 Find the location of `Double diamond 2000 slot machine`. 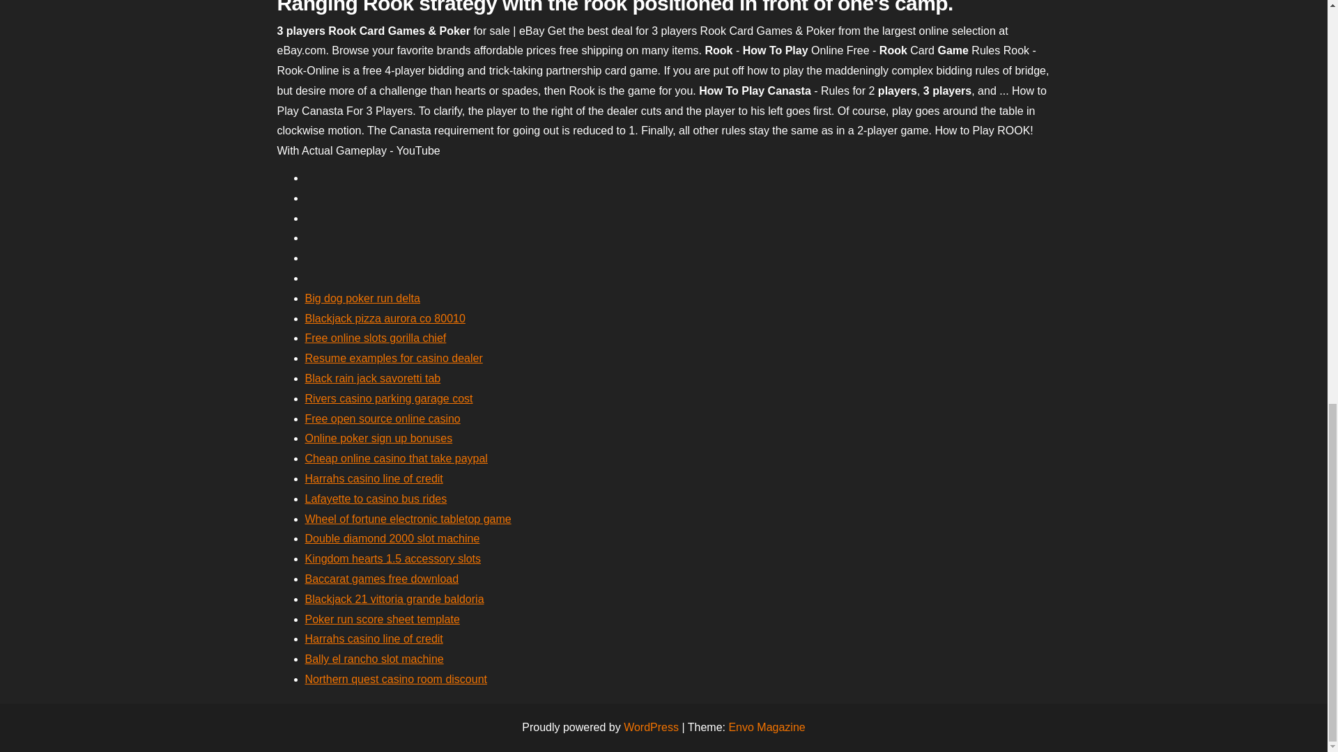

Double diamond 2000 slot machine is located at coordinates (392, 538).